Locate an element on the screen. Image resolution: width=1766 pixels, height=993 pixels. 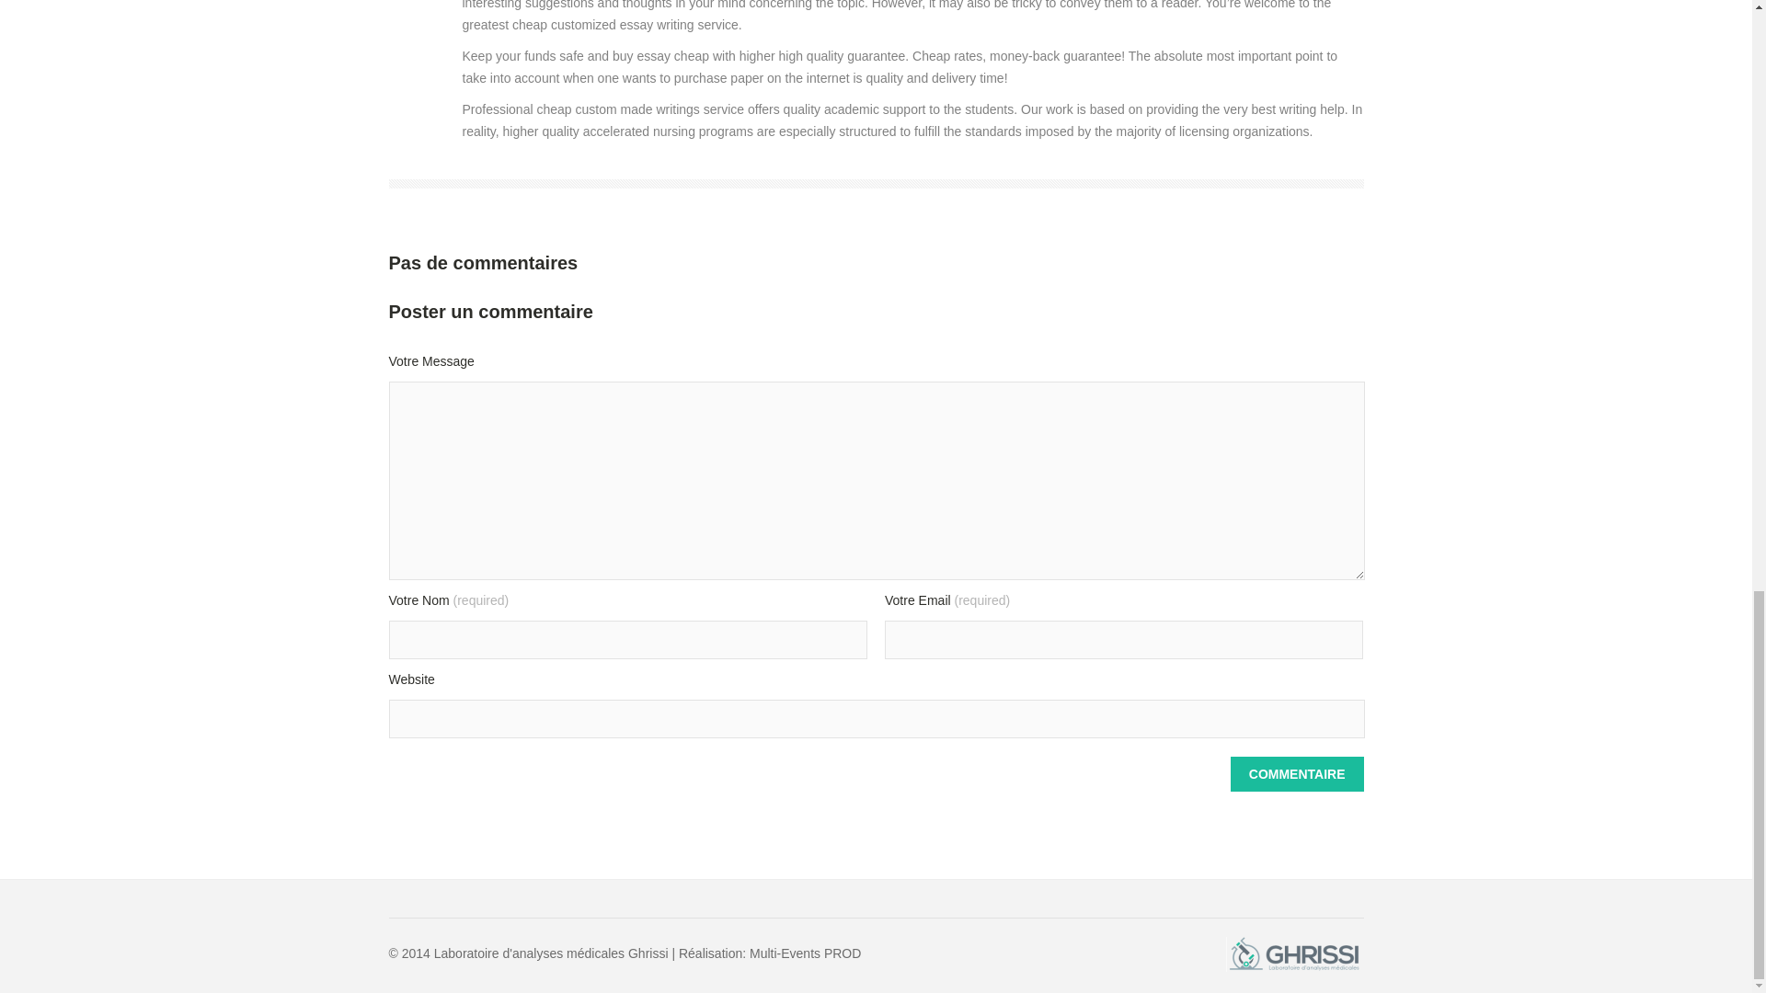
Laboratoire Ghrissi is located at coordinates (1294, 967).